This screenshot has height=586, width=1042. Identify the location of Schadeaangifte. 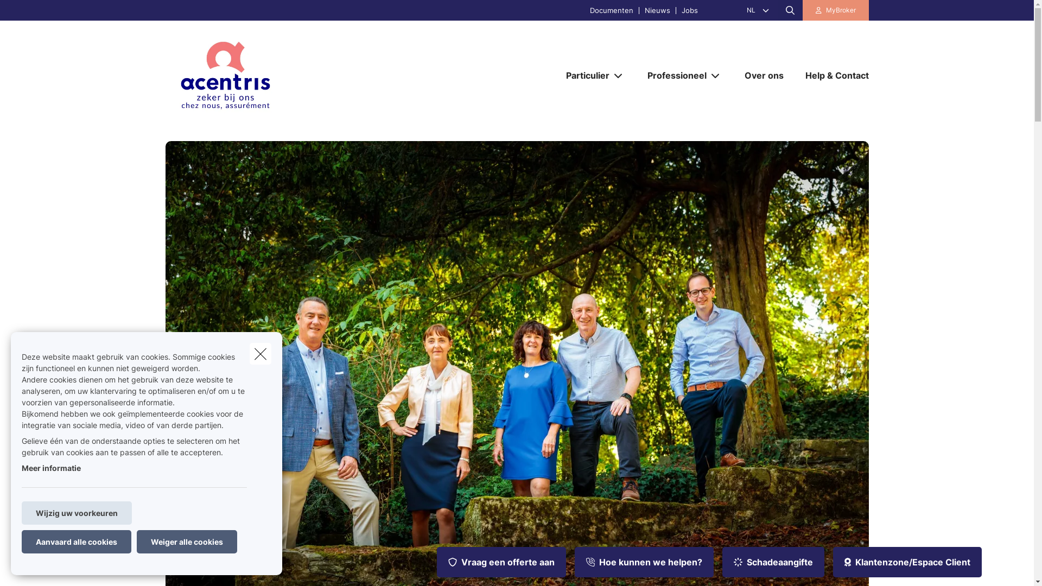
(773, 562).